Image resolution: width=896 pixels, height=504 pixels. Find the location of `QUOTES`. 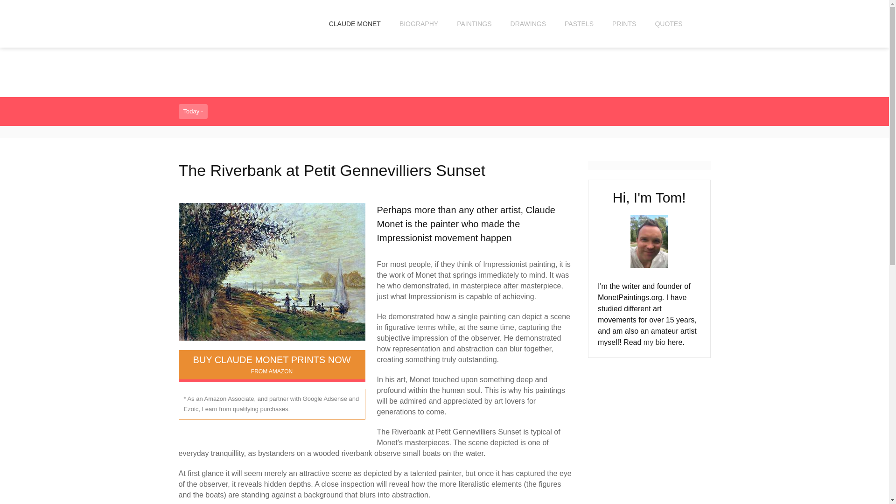

QUOTES is located at coordinates (579, 23).